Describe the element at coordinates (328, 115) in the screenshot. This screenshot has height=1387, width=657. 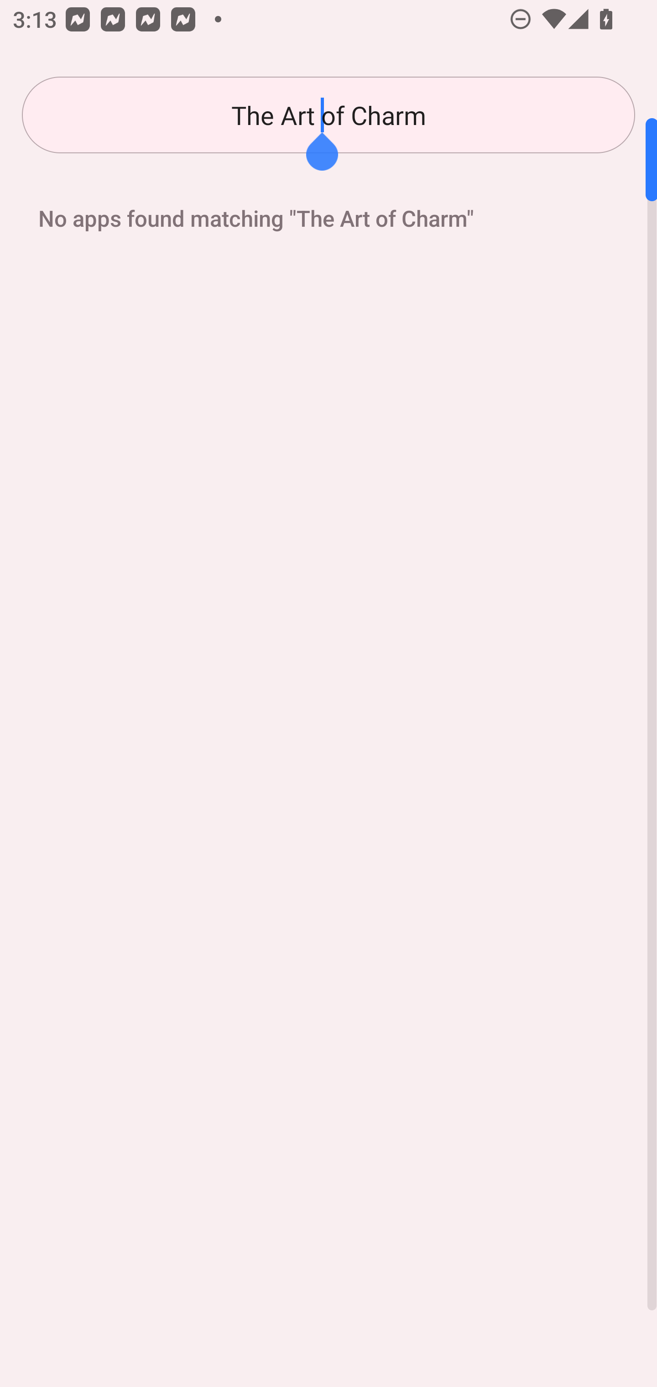
I see `The Art of Charm` at that location.